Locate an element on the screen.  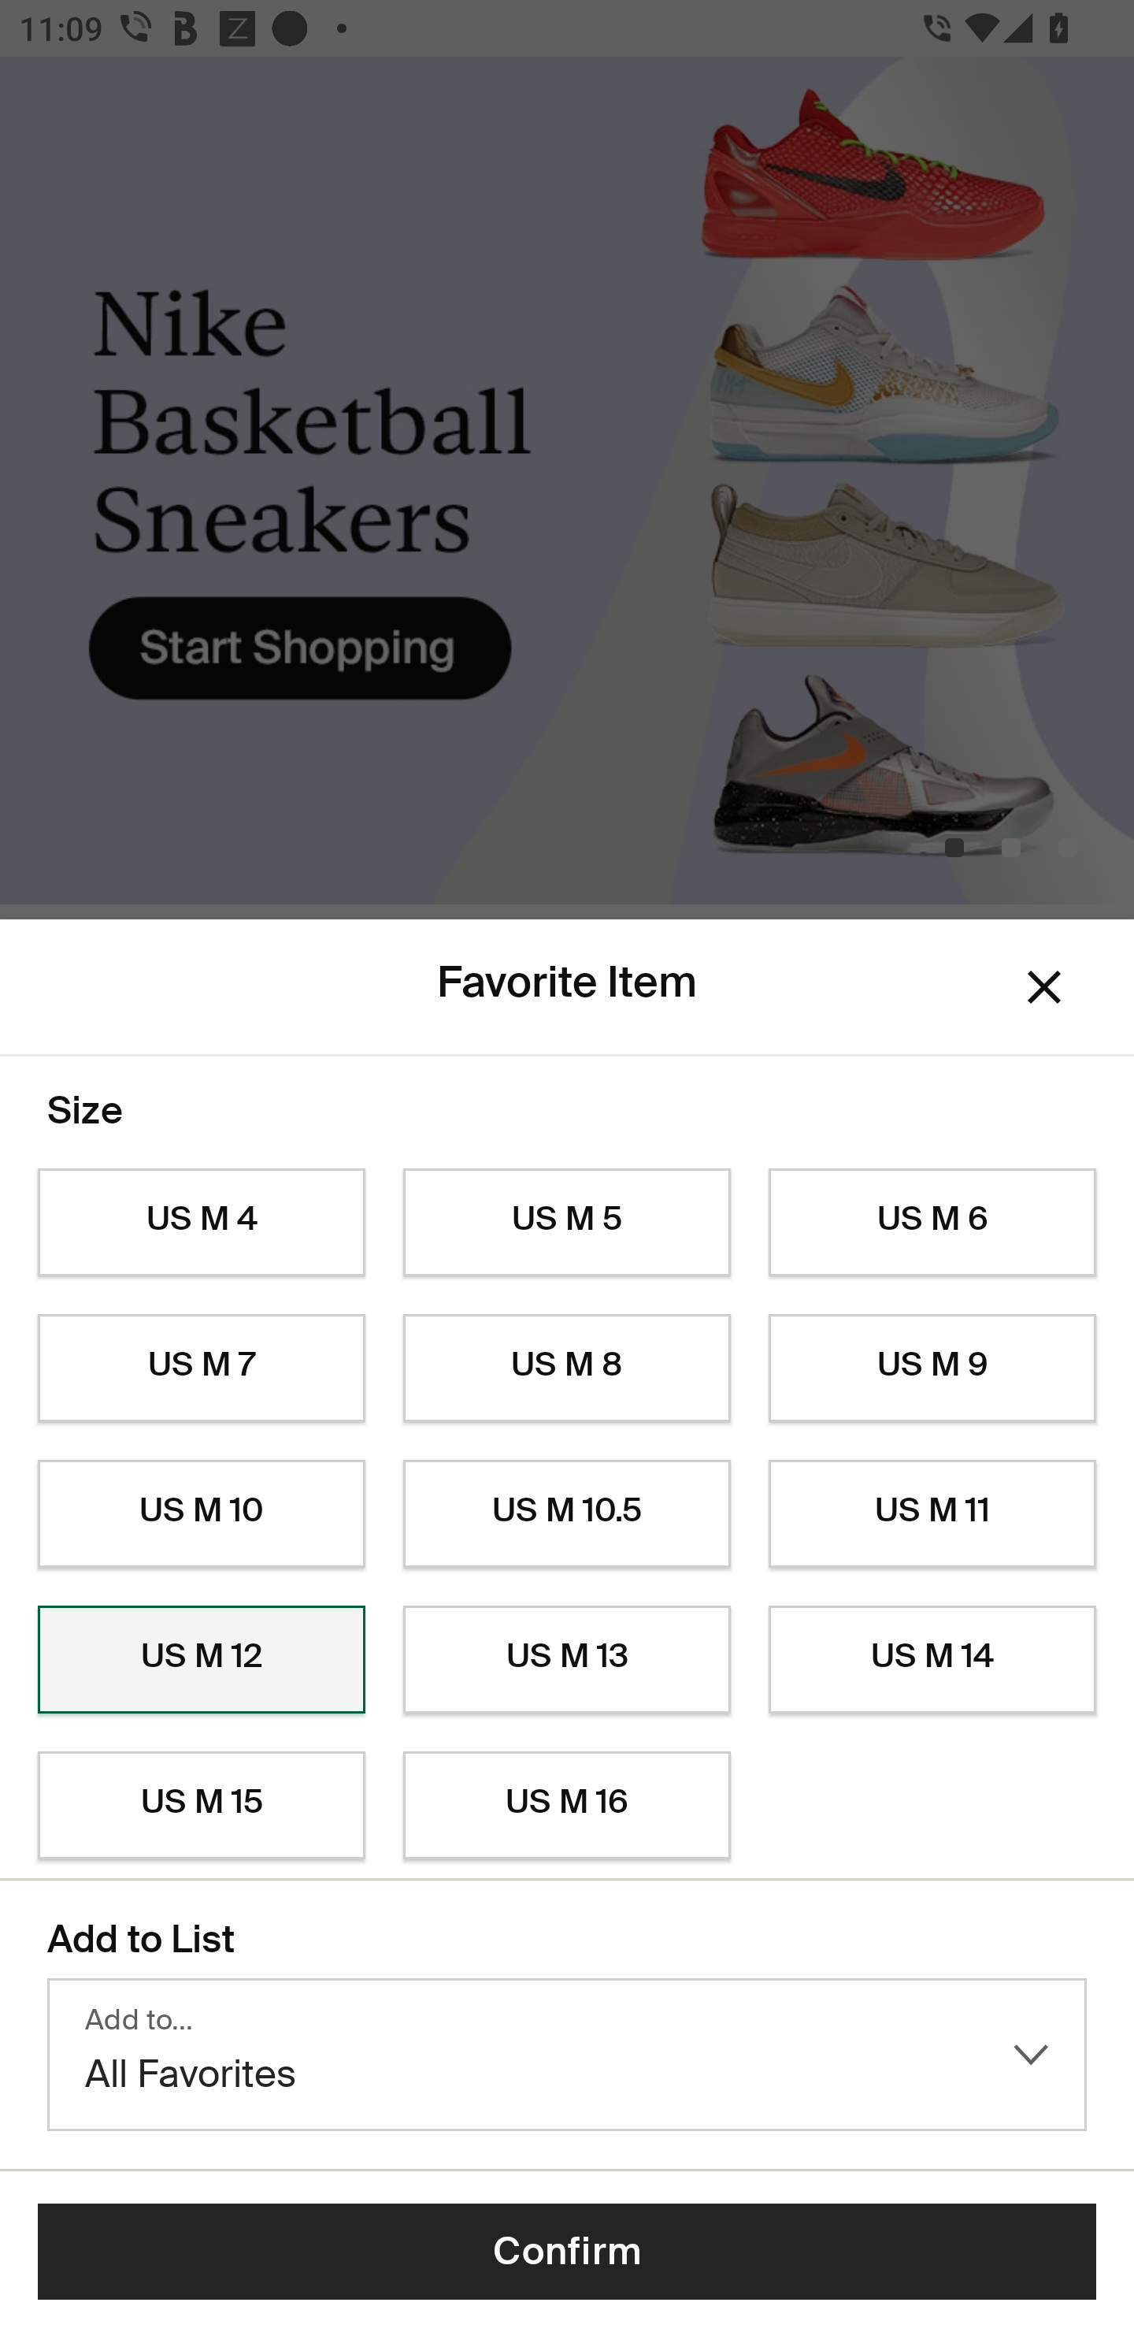
US M 10 is located at coordinates (201, 1514).